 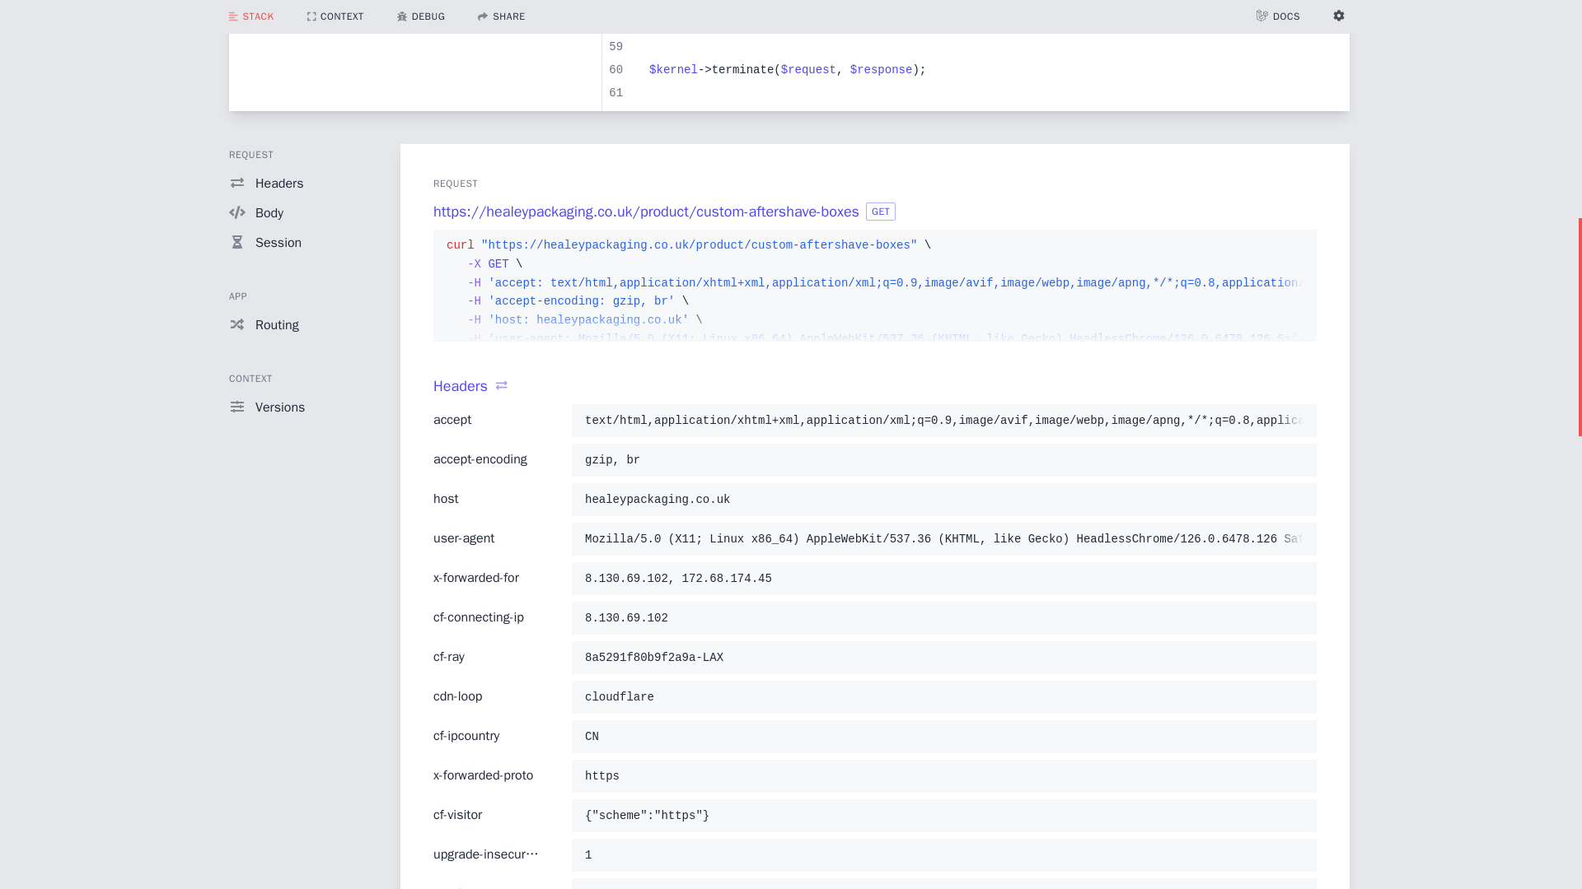 What do you see at coordinates (943, 737) in the screenshot?
I see `CN` at bounding box center [943, 737].